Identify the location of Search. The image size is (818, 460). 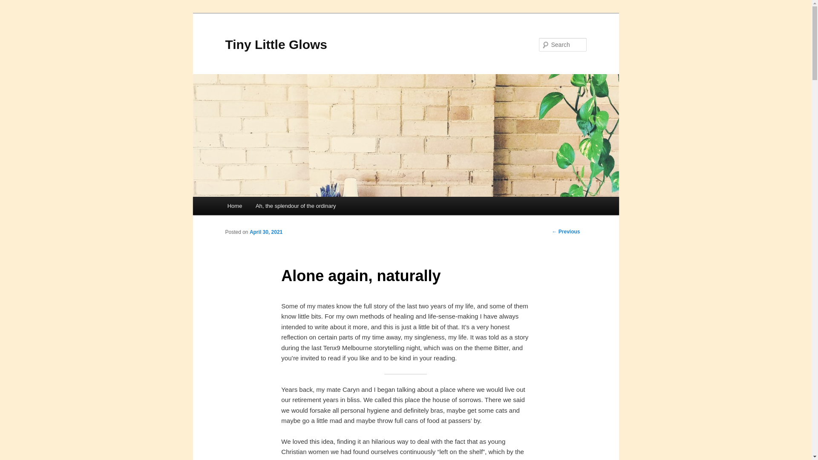
(14, 5).